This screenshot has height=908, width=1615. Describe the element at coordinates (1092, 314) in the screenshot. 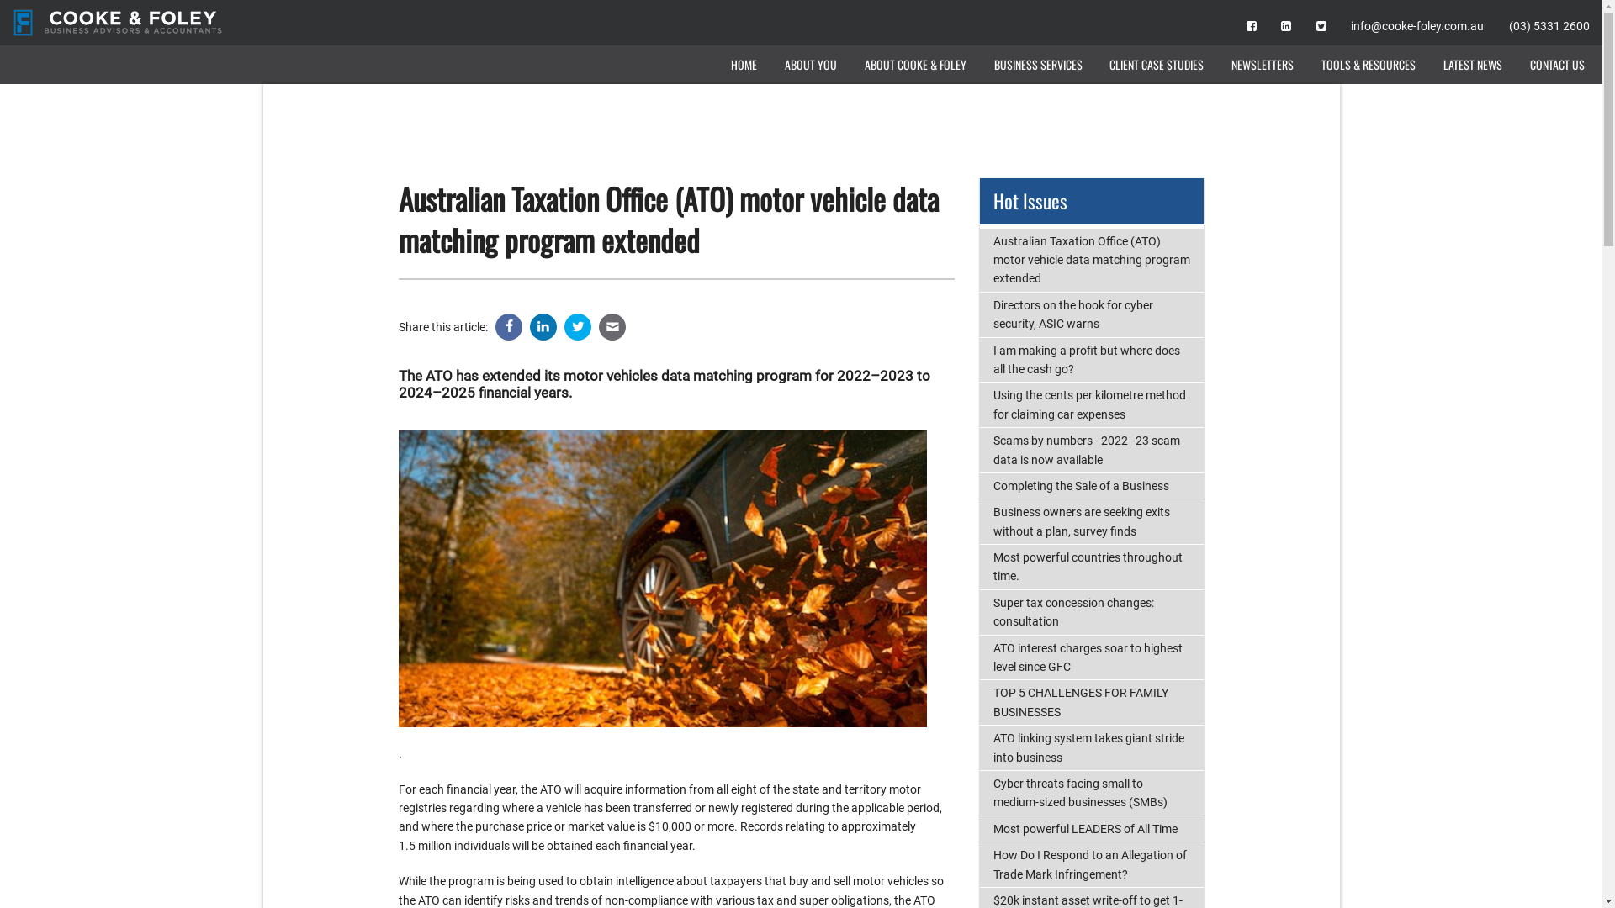

I see `Directors on the hook for cyber security, ASIC warns` at that location.